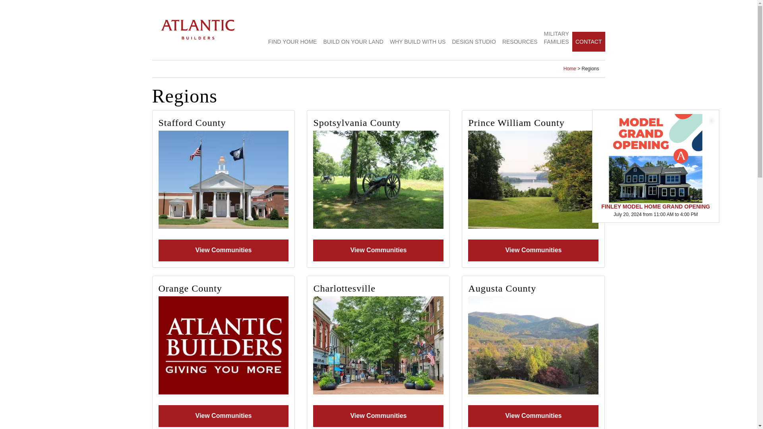 The image size is (763, 429). Describe the element at coordinates (533, 180) in the screenshot. I see `More in Prince William County` at that location.